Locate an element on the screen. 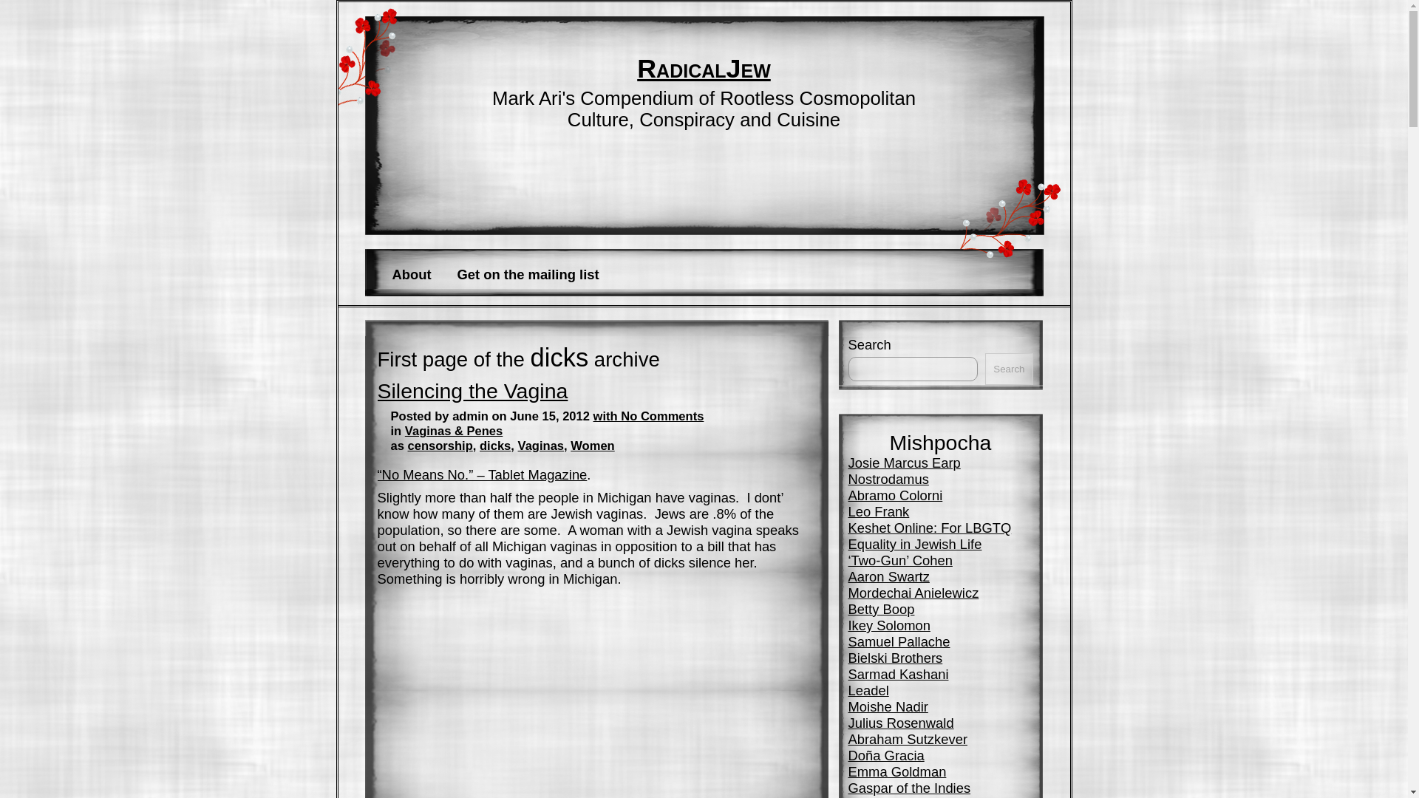 The width and height of the screenshot is (1419, 798). Aaron Swartz is located at coordinates (888, 576).